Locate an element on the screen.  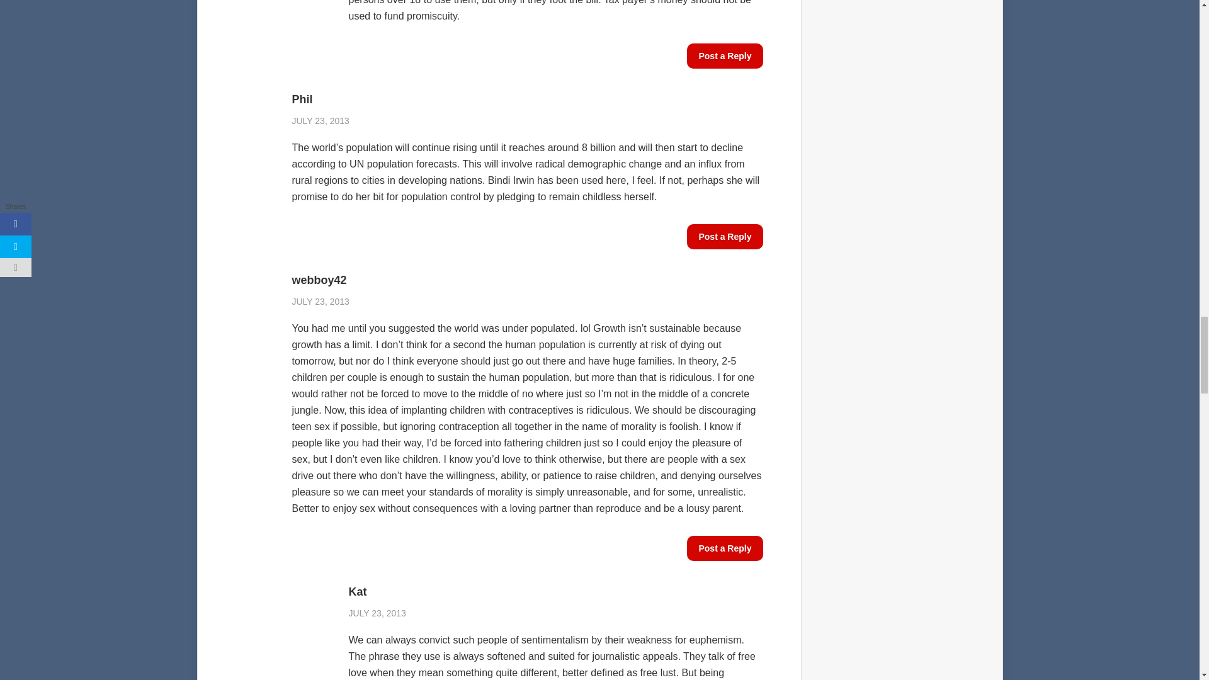
Post a Reply is located at coordinates (724, 548).